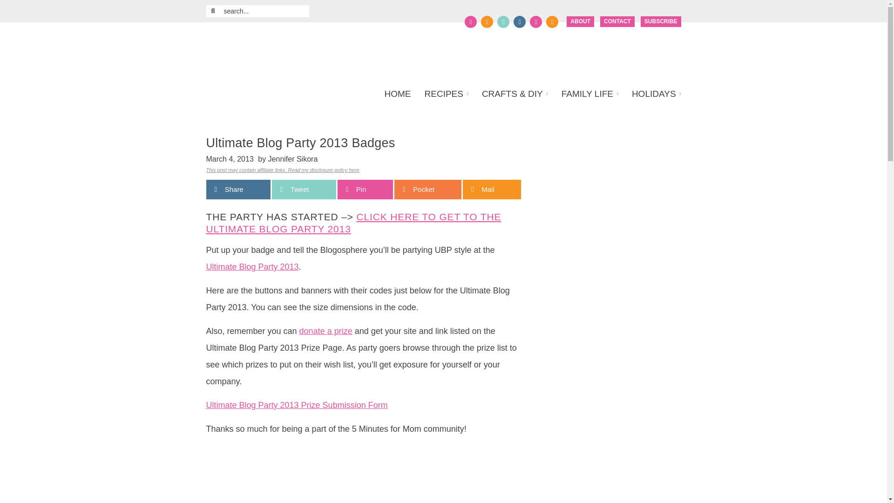  I want to click on Follow 5 Minutes For Mom on Twitter, so click(487, 21).